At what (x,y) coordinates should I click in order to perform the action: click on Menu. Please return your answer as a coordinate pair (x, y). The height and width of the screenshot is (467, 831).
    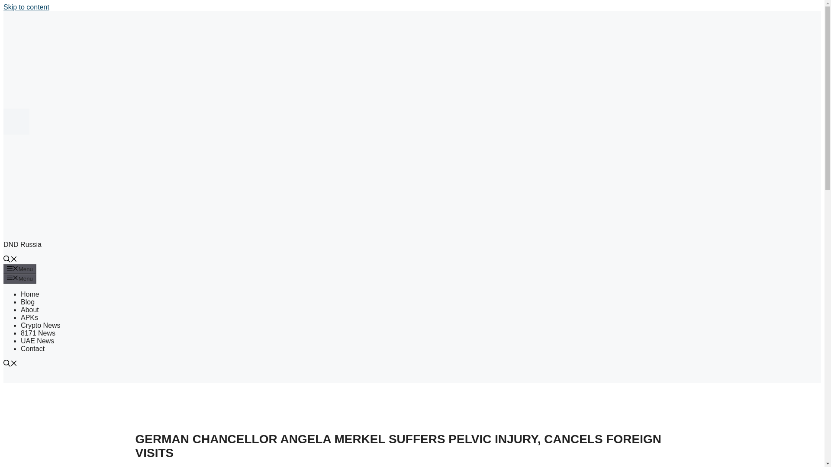
    Looking at the image, I should click on (20, 269).